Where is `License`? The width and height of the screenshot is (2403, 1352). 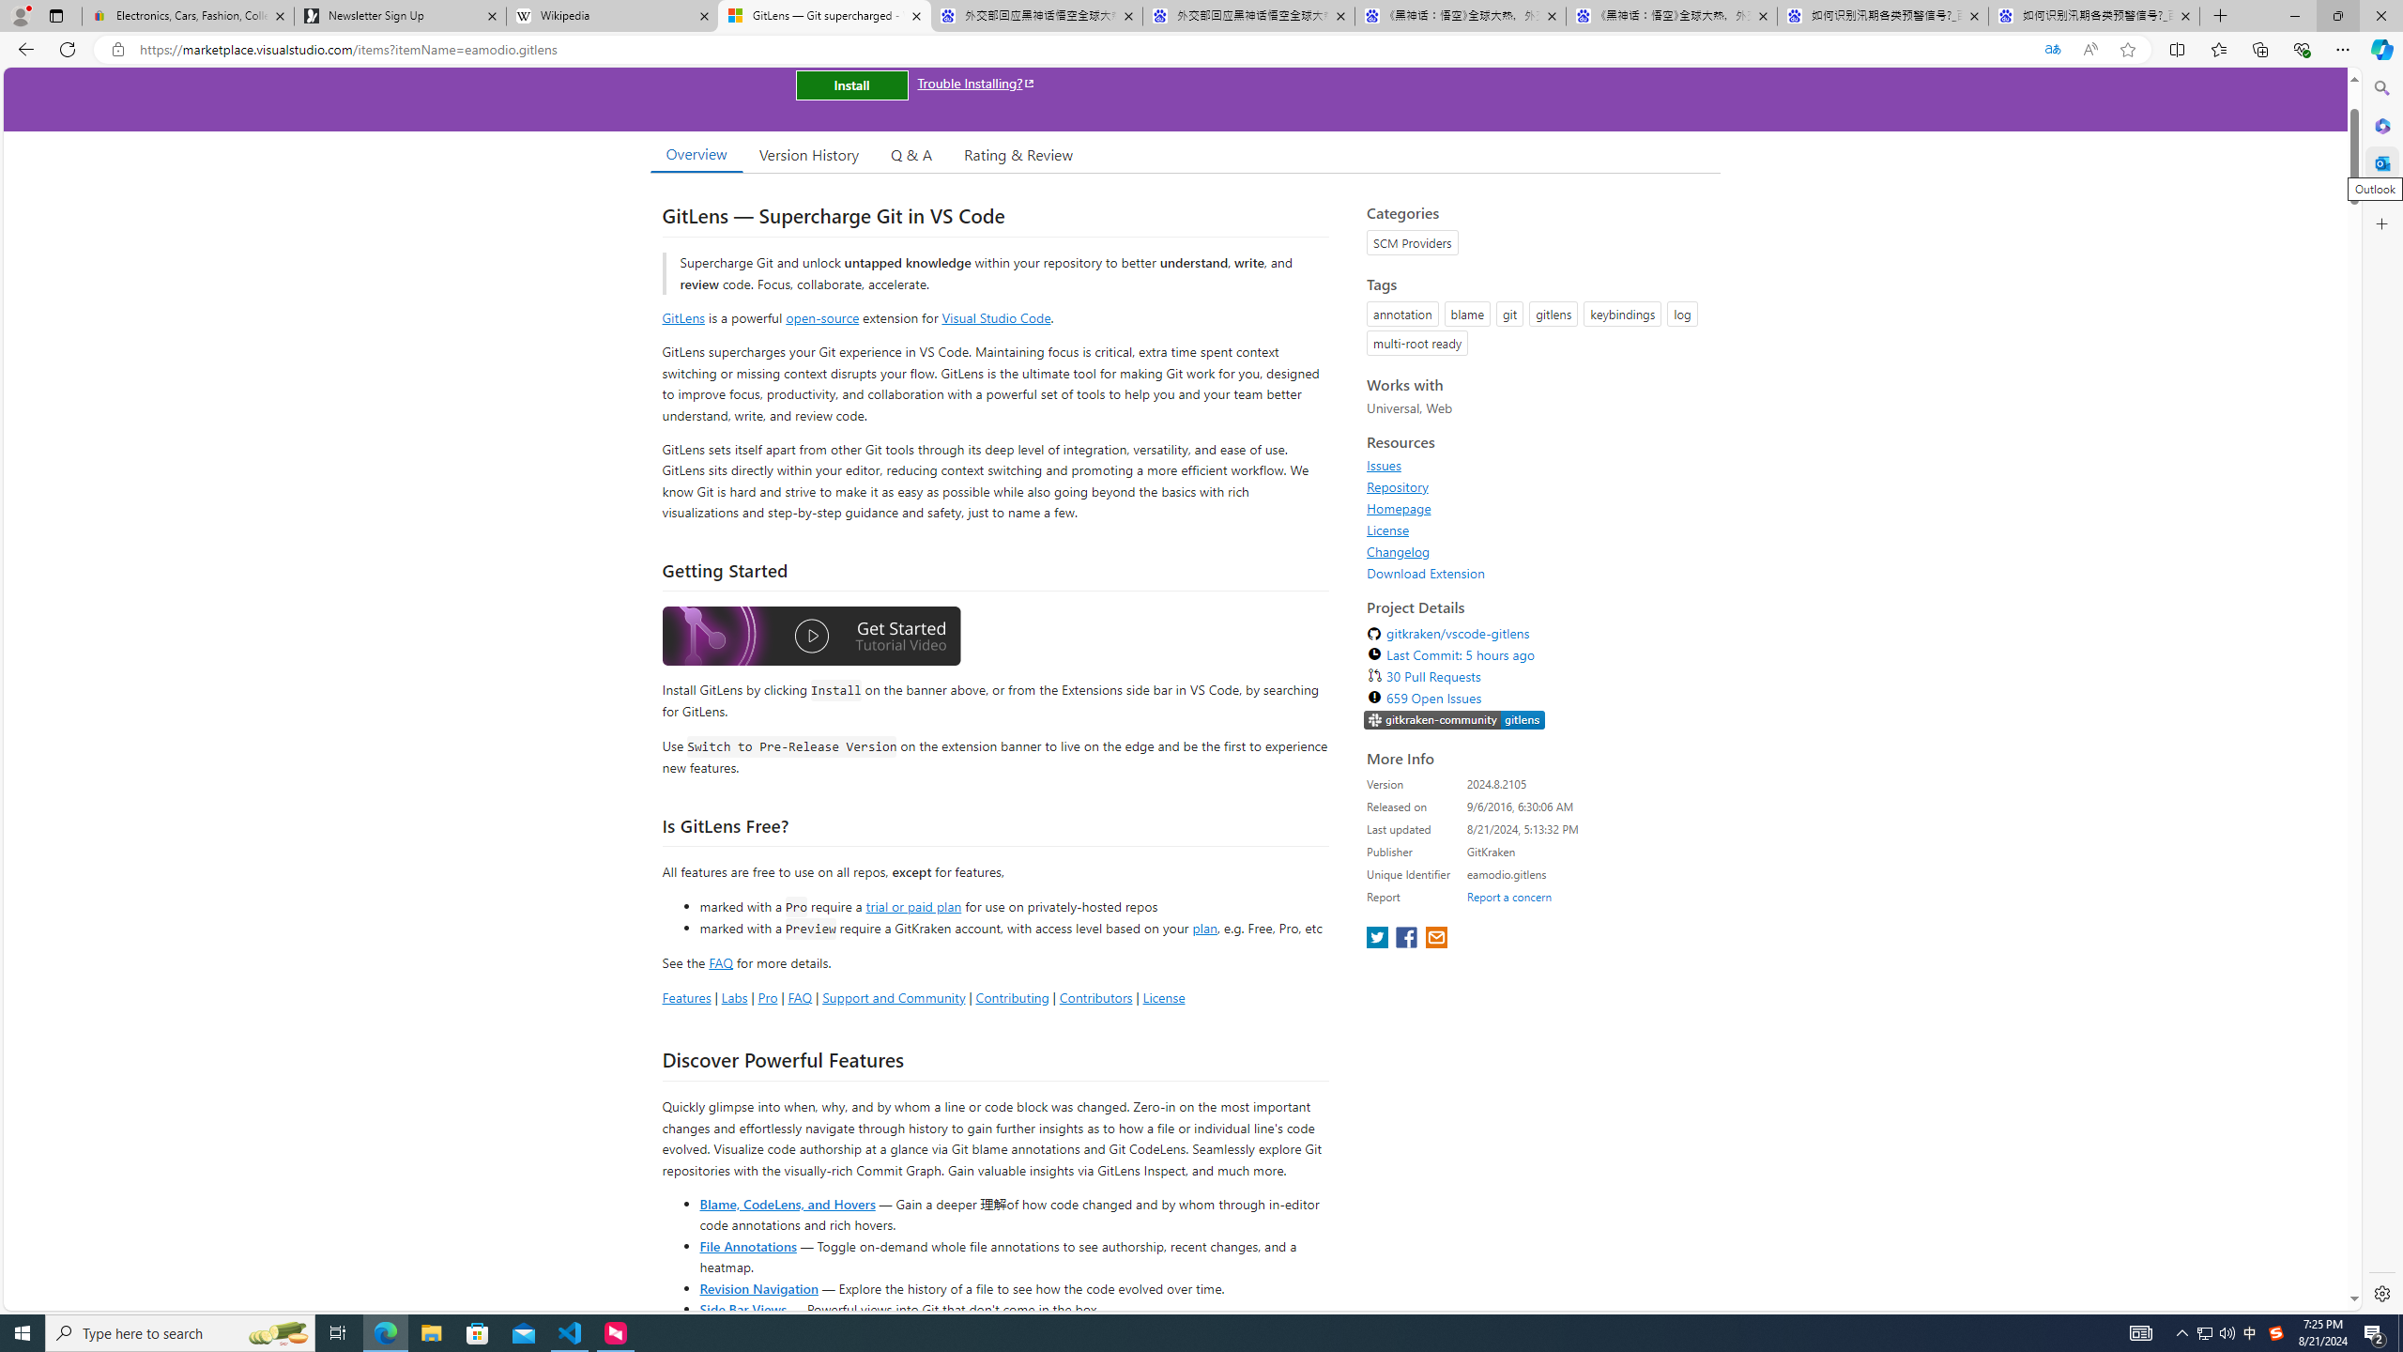
License is located at coordinates (1387, 530).